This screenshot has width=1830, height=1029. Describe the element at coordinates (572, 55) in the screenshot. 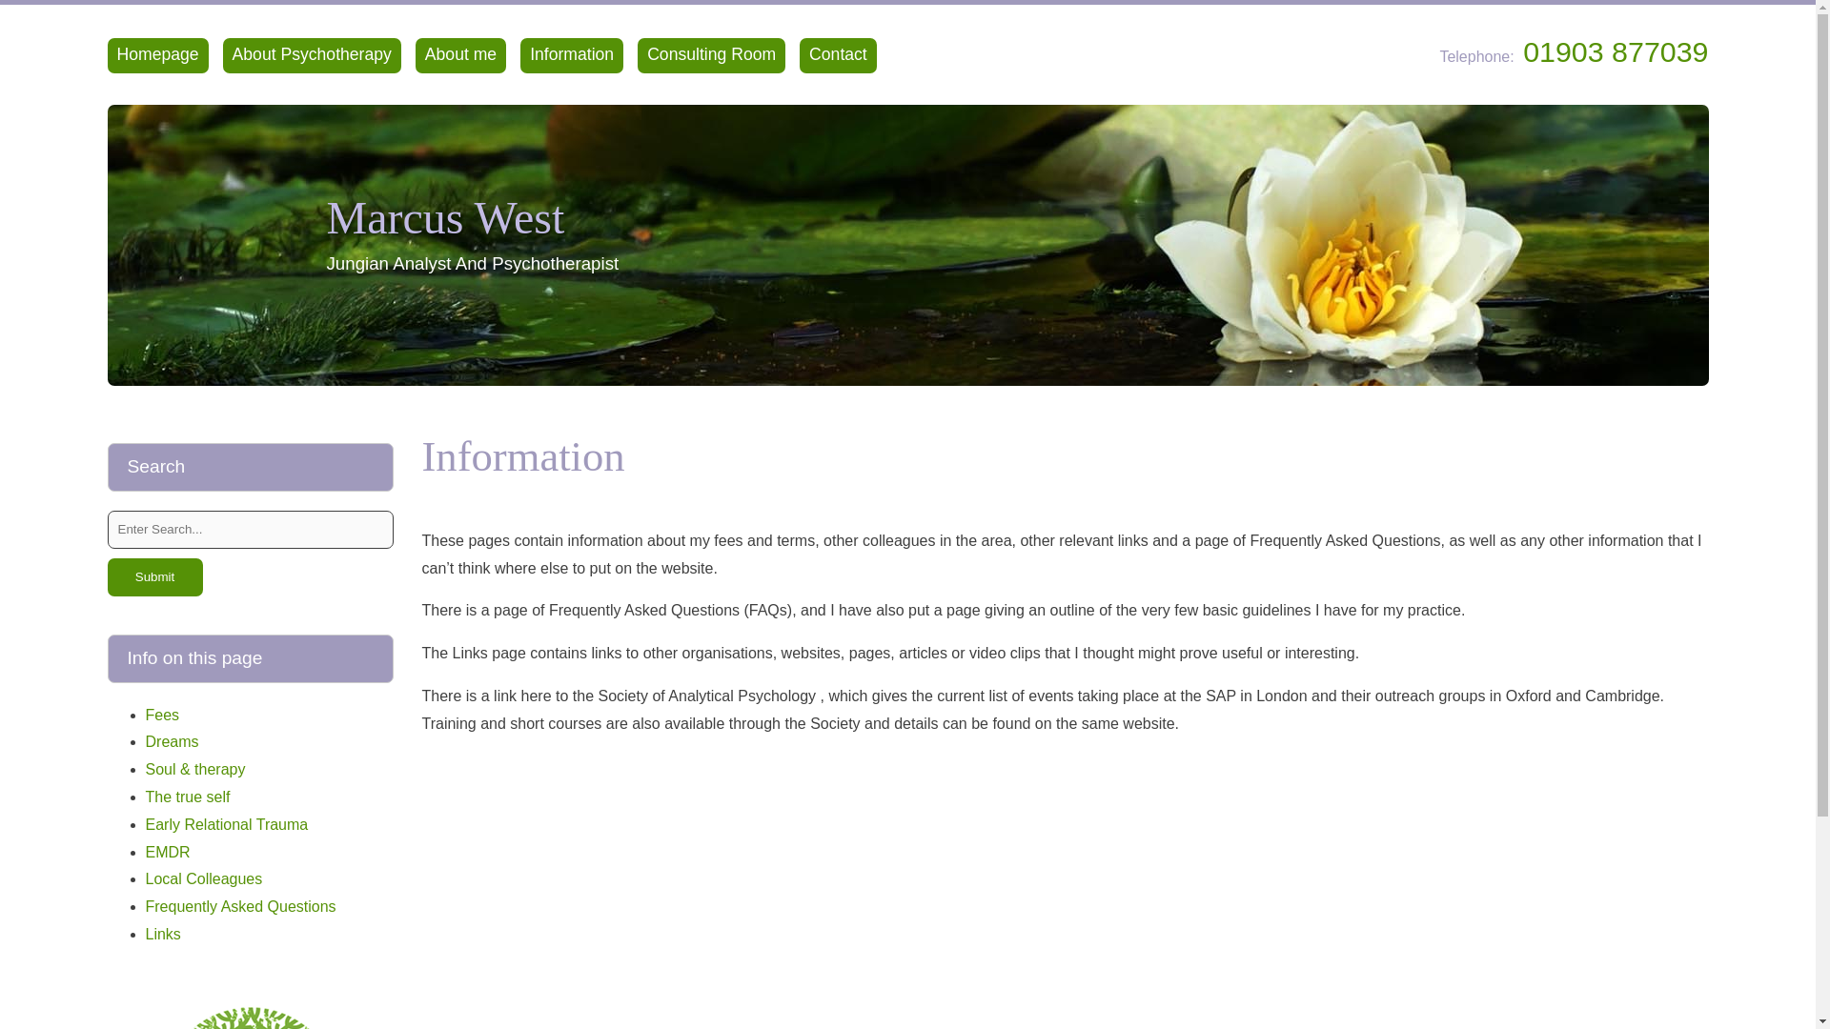

I see `Information` at that location.